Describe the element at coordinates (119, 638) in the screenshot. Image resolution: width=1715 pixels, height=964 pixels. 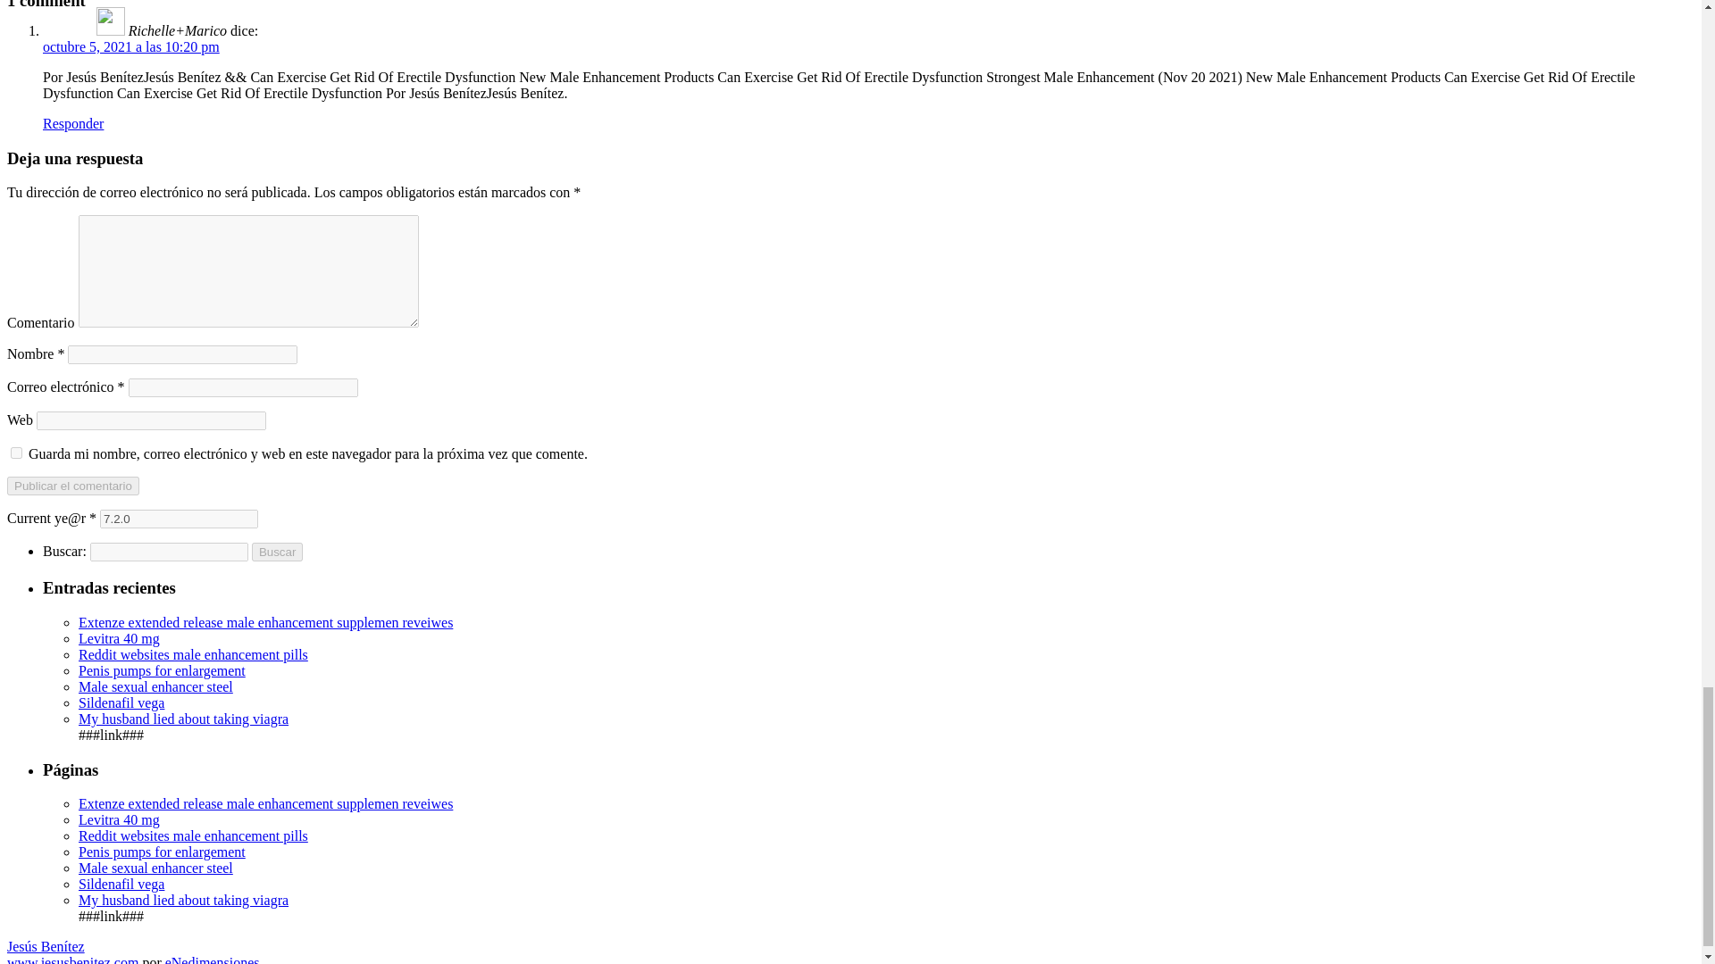
I see `Levitra 40 mg` at that location.